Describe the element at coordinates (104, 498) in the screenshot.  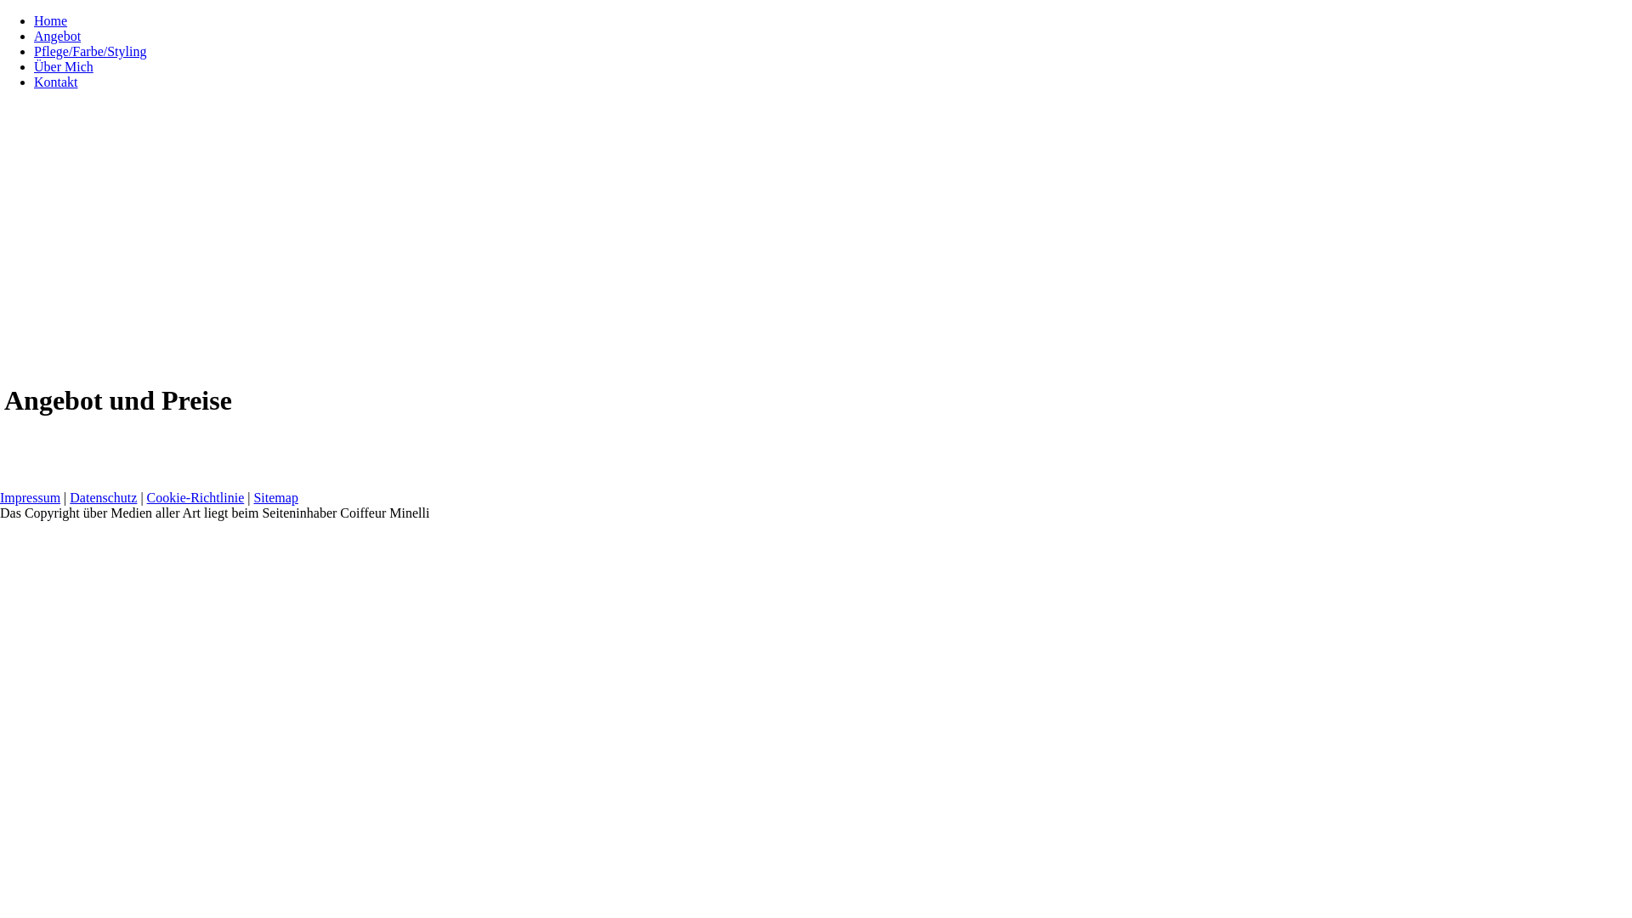
I see `Datenschutz` at that location.